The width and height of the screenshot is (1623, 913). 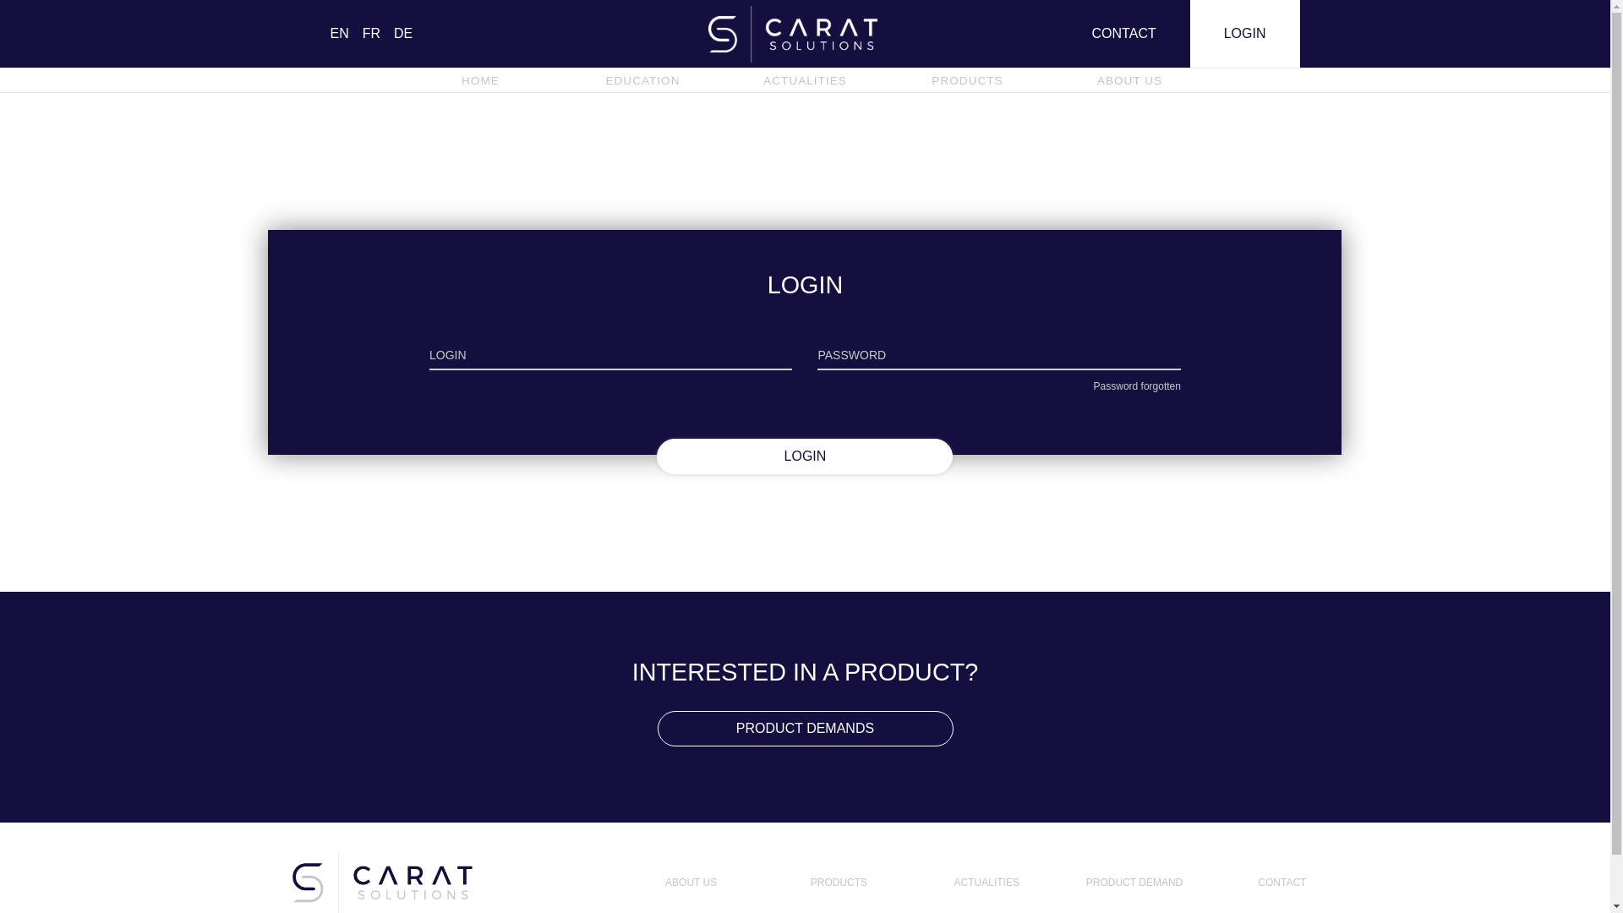 I want to click on ACTUALITIES, so click(x=987, y=883).